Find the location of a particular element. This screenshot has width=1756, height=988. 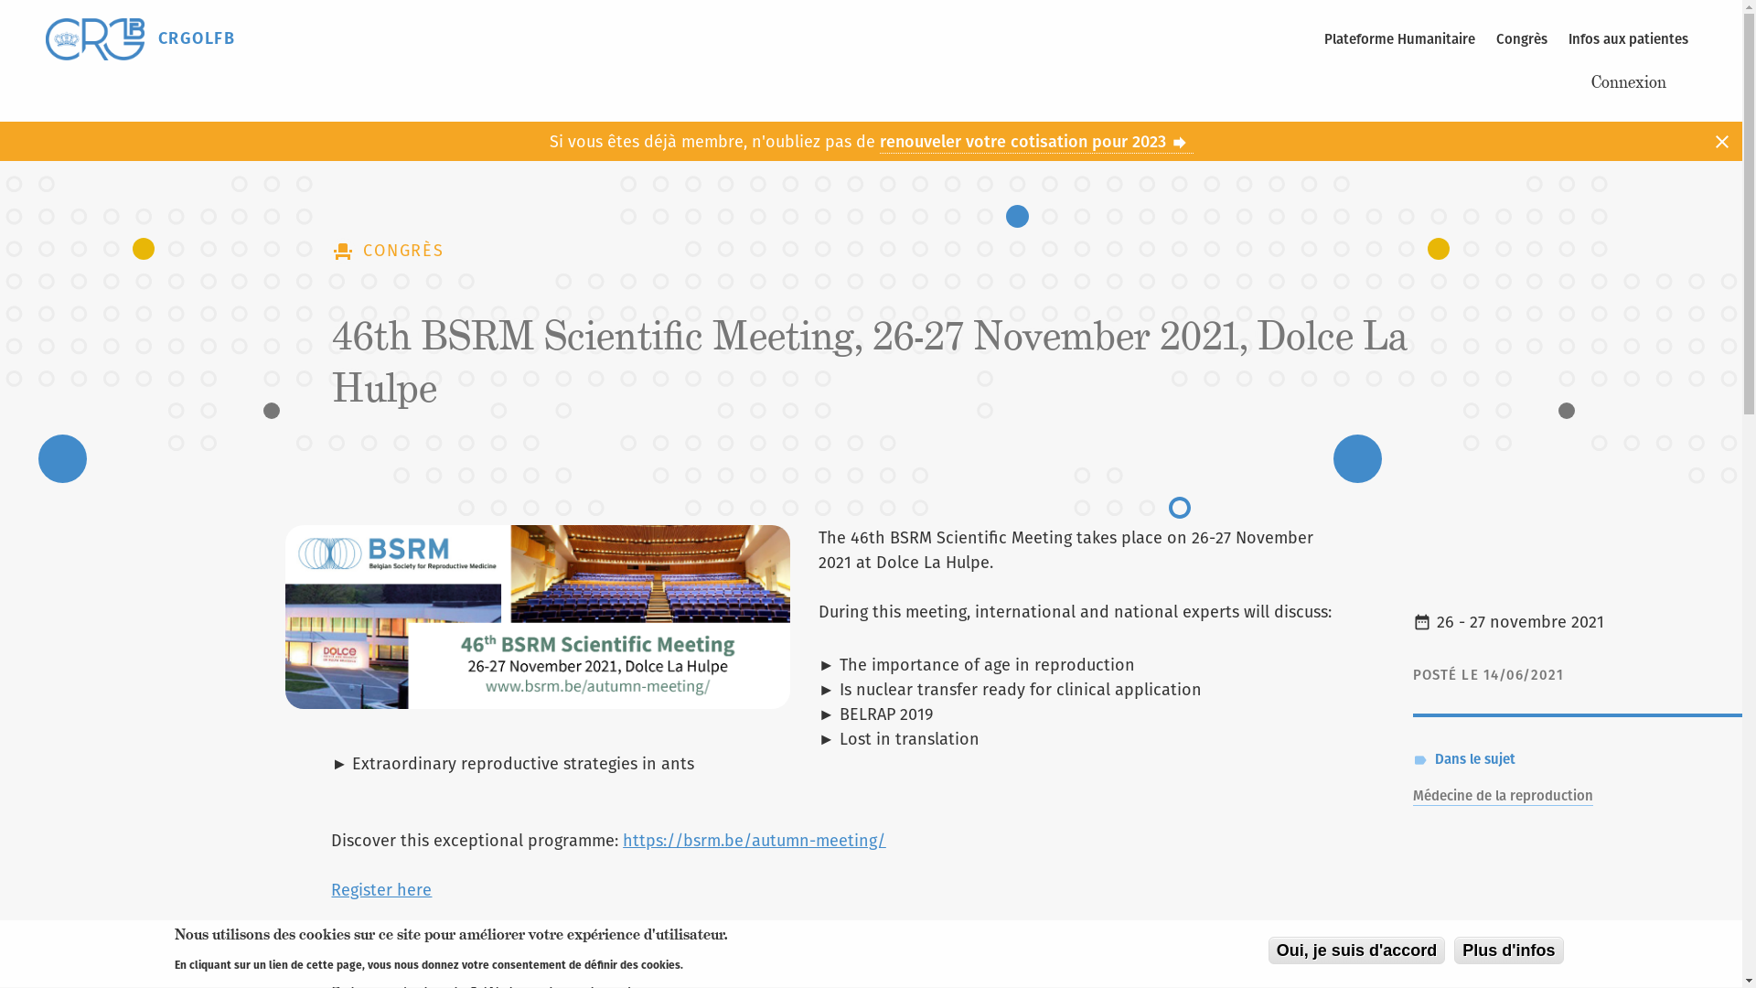

CRGOLFB is located at coordinates (197, 38).